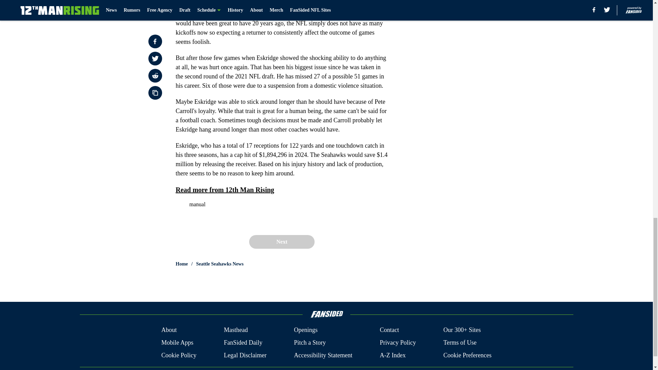 The image size is (658, 370). Describe the element at coordinates (177, 343) in the screenshot. I see `Mobile Apps` at that location.